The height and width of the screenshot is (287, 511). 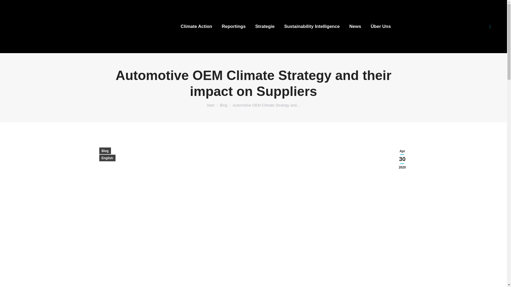 What do you see at coordinates (196, 27) in the screenshot?
I see `Climate Action` at bounding box center [196, 27].